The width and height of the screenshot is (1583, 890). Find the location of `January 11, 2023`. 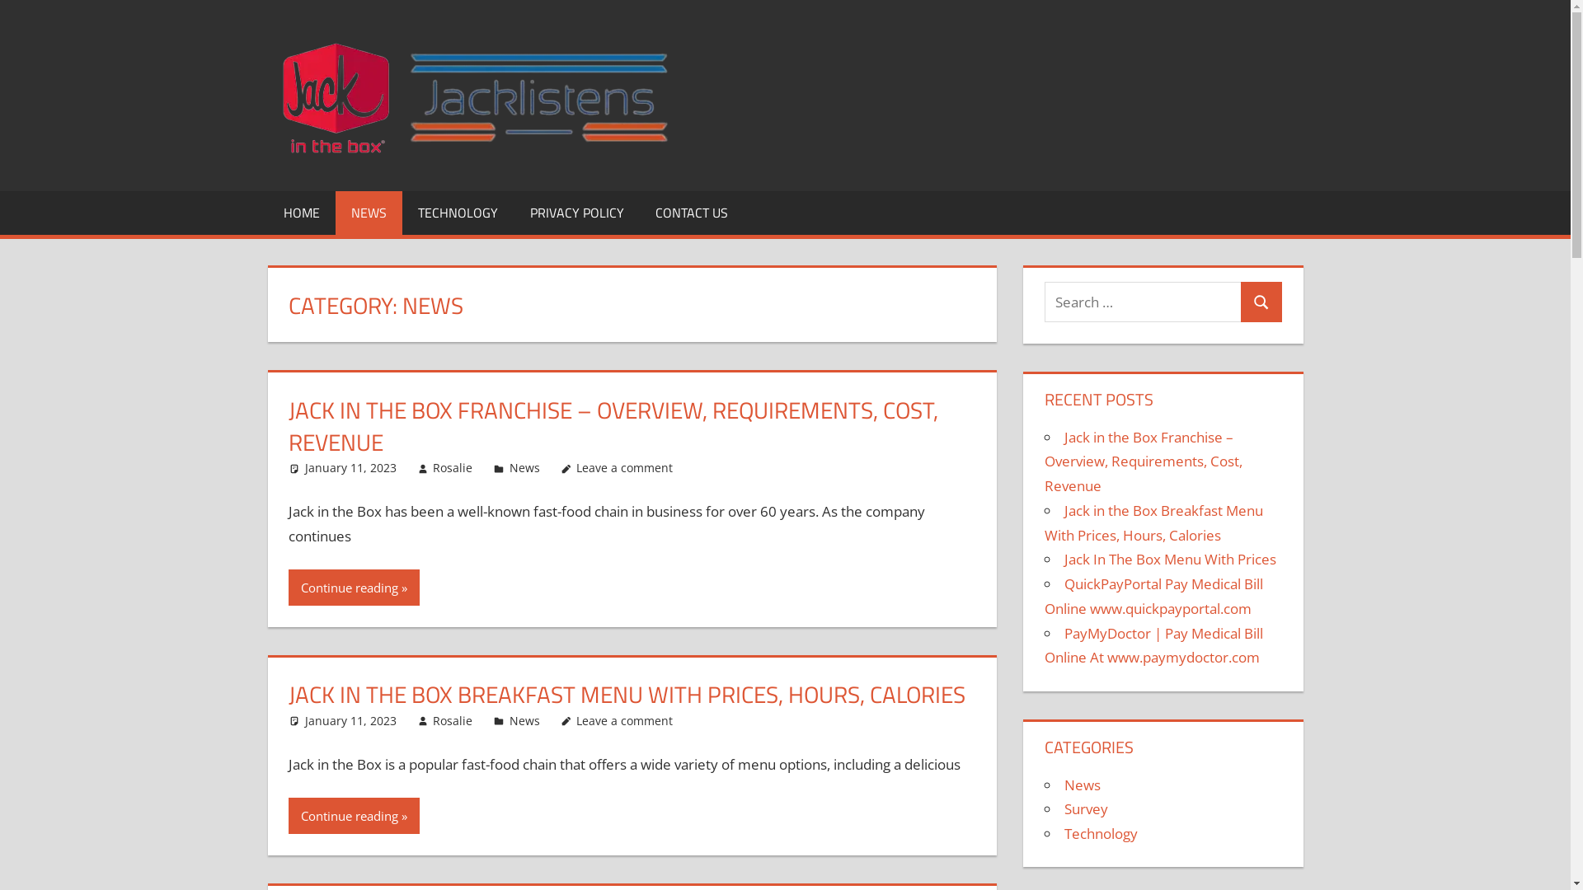

January 11, 2023 is located at coordinates (351, 720).